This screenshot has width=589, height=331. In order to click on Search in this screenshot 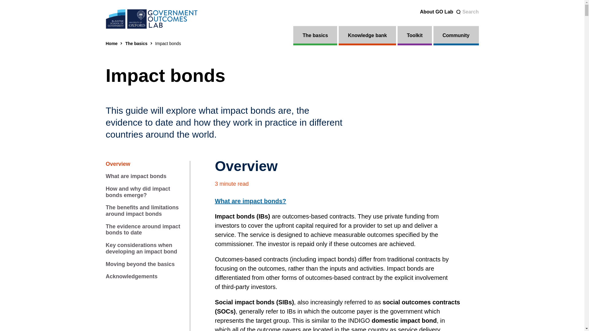, I will do `click(467, 12)`.